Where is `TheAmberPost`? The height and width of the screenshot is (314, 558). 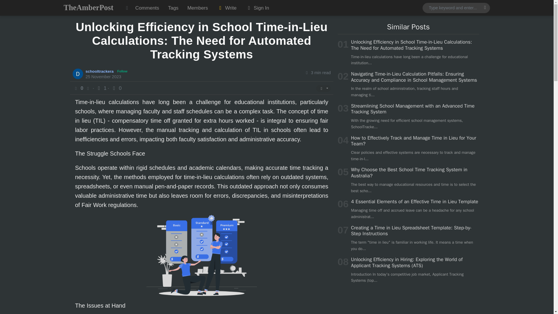
TheAmberPost is located at coordinates (88, 8).